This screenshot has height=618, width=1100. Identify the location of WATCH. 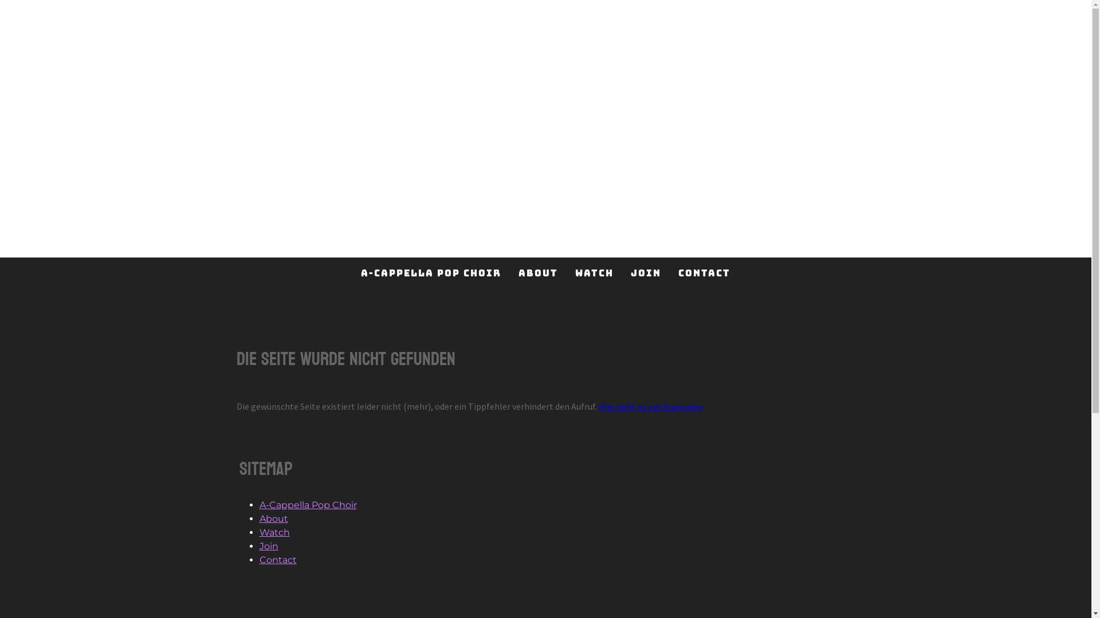
(595, 272).